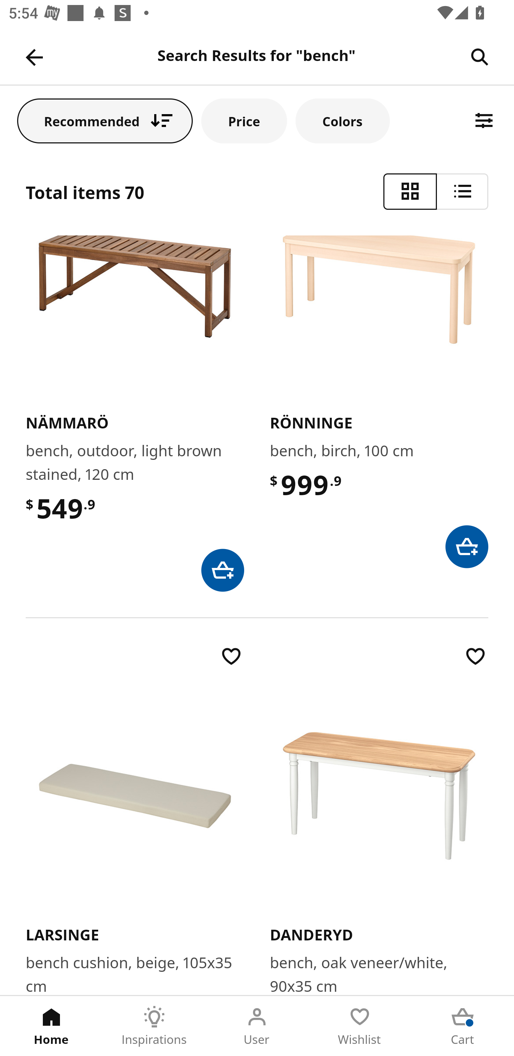 This screenshot has height=1056, width=514. What do you see at coordinates (360, 1026) in the screenshot?
I see `Wishlist
Tab 4 of 5` at bounding box center [360, 1026].